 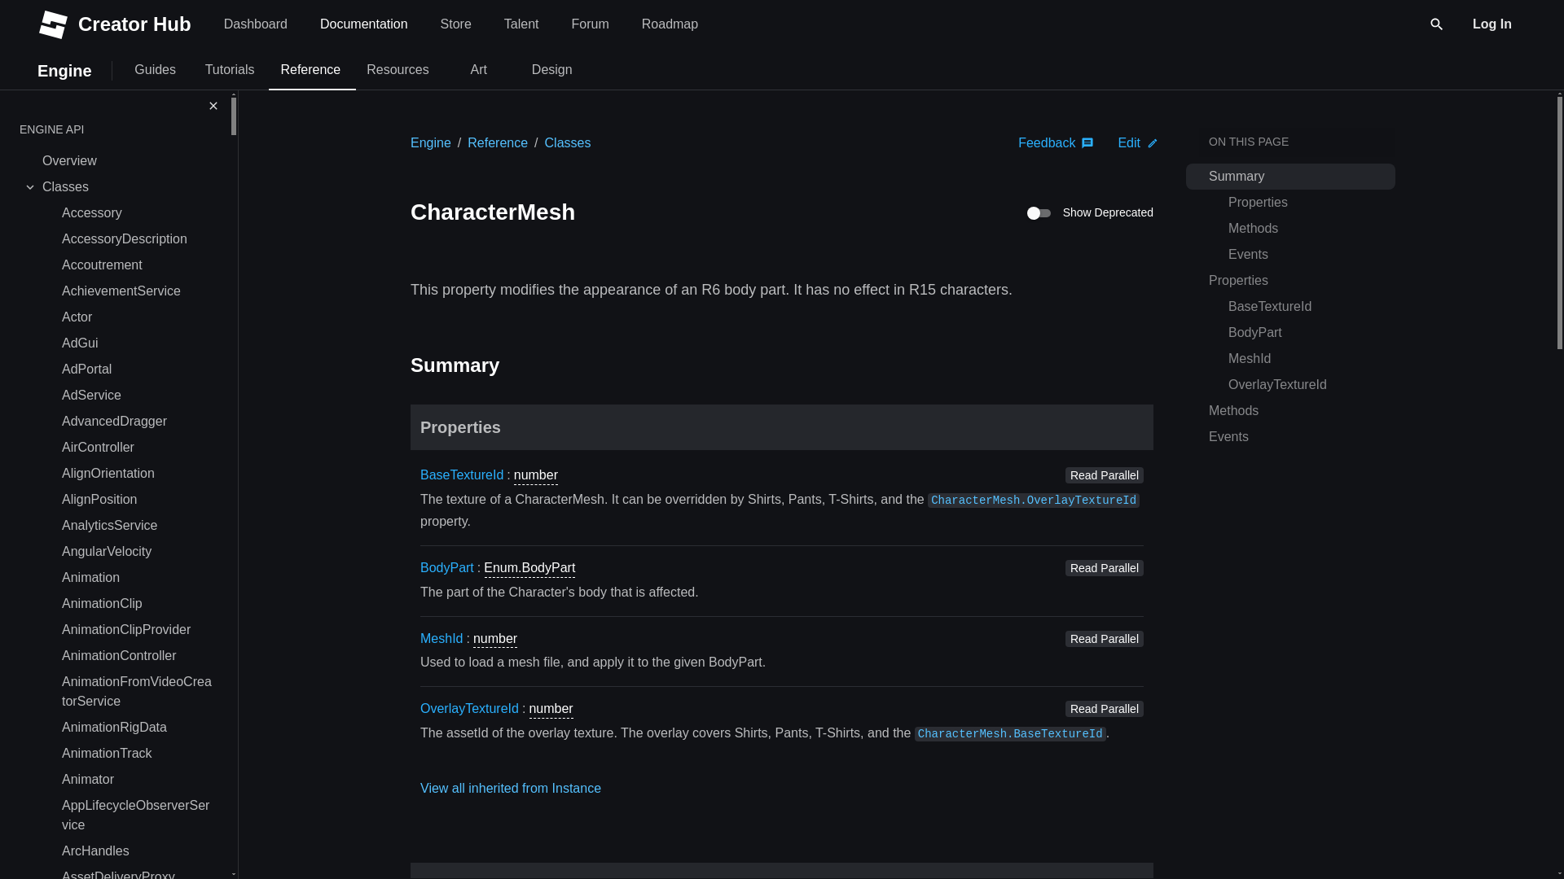 What do you see at coordinates (137, 526) in the screenshot?
I see `Forum` at bounding box center [137, 526].